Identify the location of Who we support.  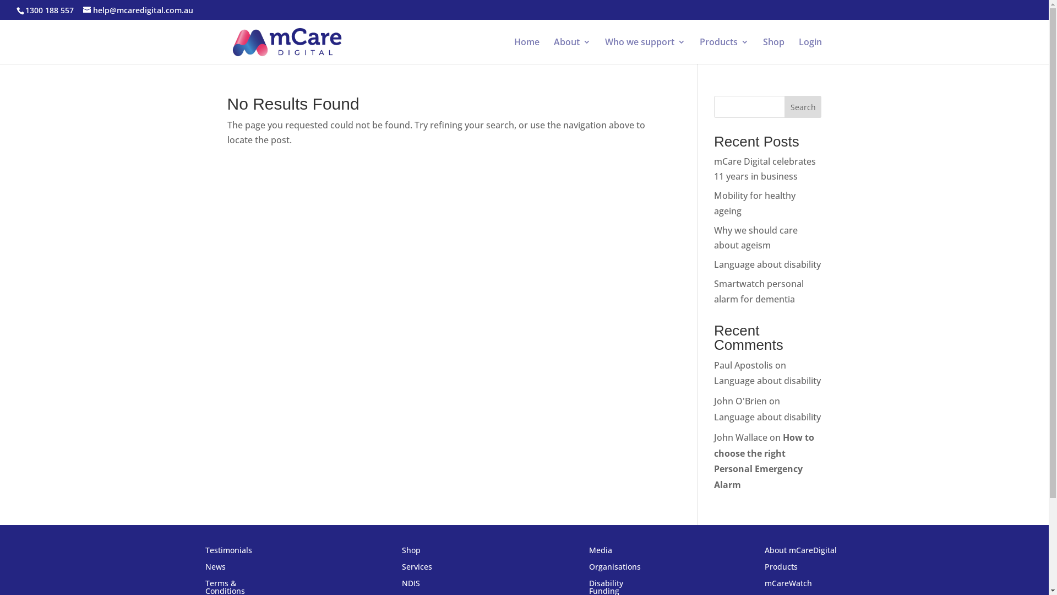
(645, 51).